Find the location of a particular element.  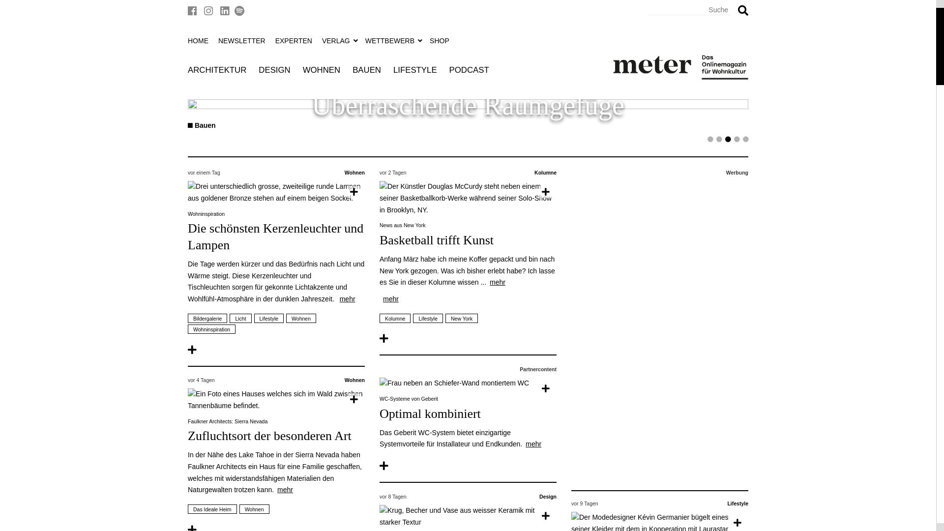

Facettenreiche Gestaltung is located at coordinates (468, 106).